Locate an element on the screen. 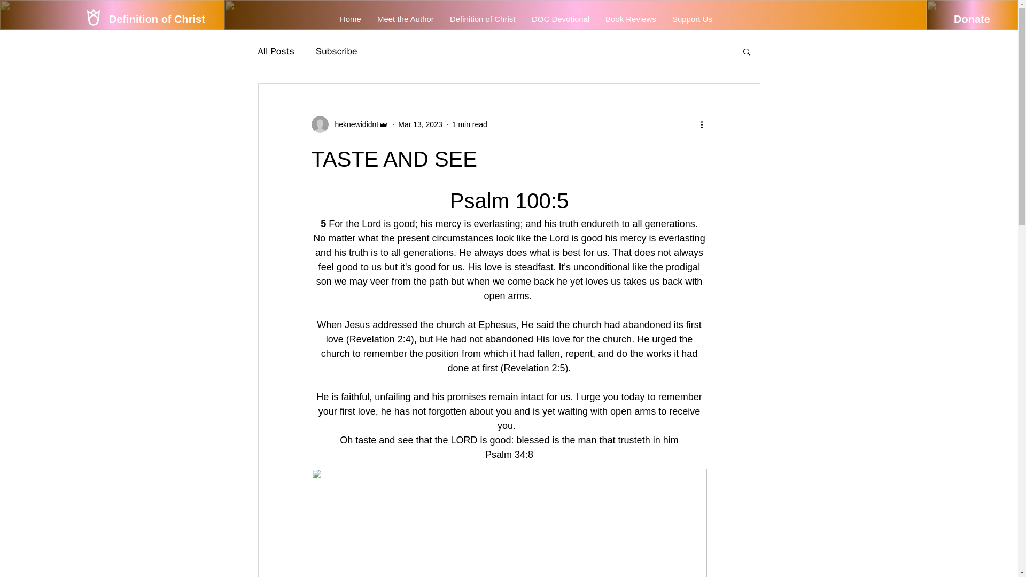 This screenshot has width=1026, height=577. Book Reviews is located at coordinates (631, 19).